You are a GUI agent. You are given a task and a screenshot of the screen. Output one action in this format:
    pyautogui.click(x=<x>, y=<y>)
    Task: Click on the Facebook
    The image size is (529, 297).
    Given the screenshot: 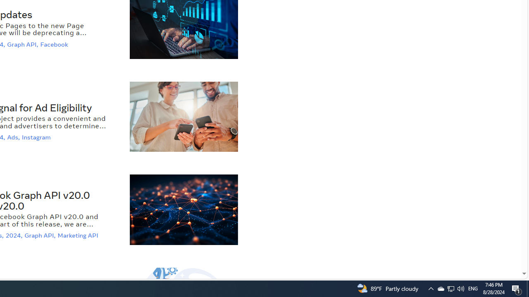 What is the action you would take?
    pyautogui.click(x=55, y=44)
    